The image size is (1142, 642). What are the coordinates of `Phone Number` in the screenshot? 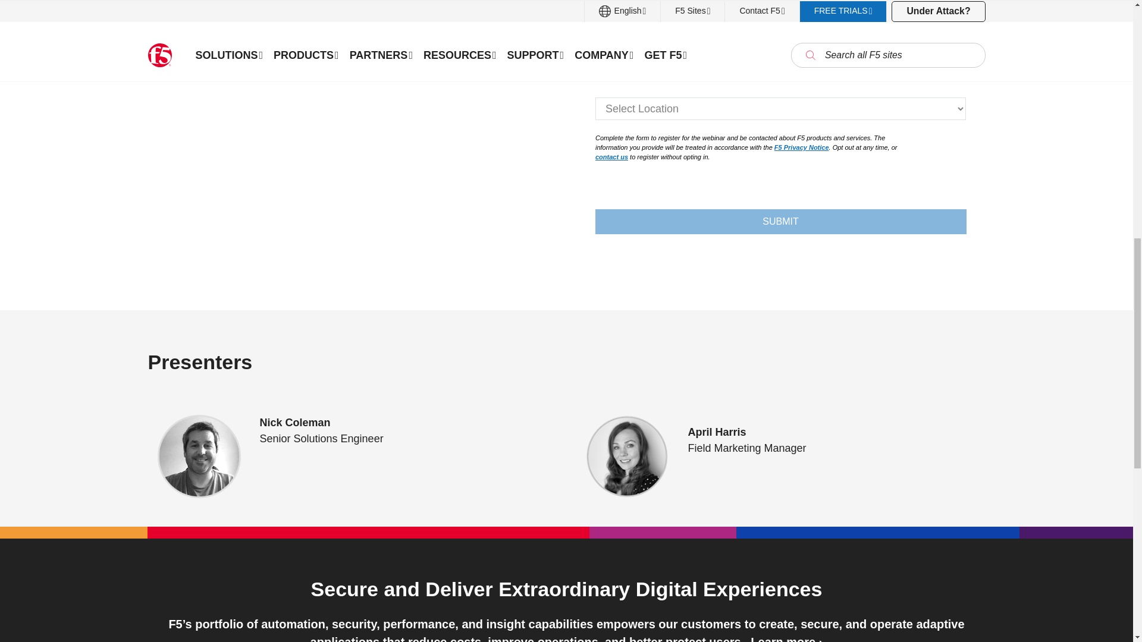 It's located at (780, 59).